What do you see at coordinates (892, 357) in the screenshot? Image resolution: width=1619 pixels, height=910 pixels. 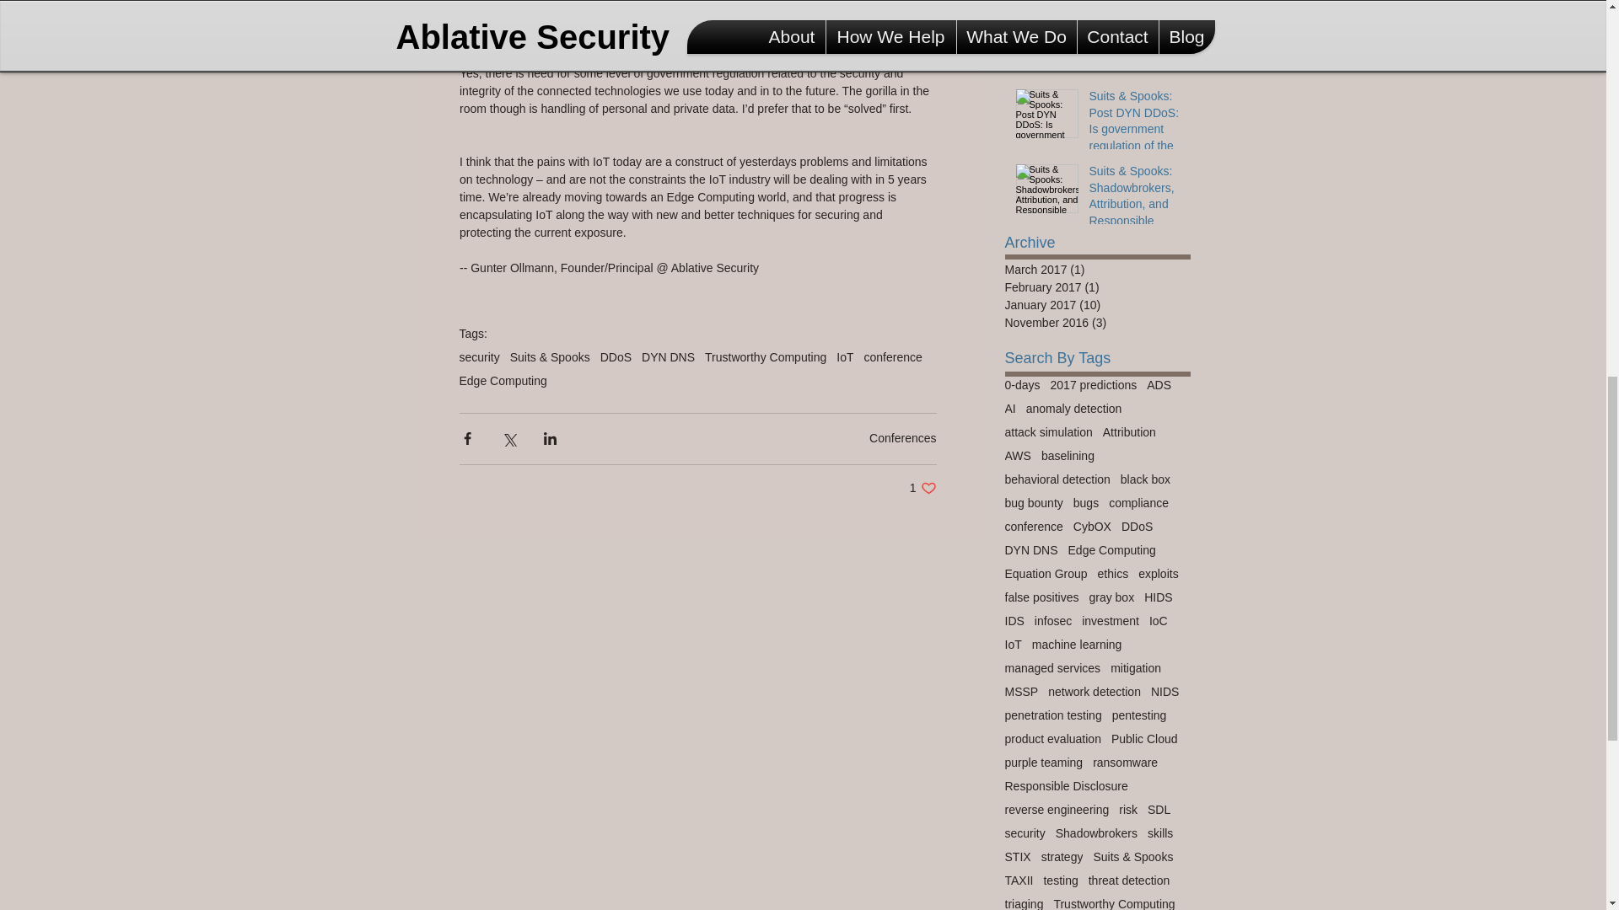 I see `DDoS` at bounding box center [892, 357].